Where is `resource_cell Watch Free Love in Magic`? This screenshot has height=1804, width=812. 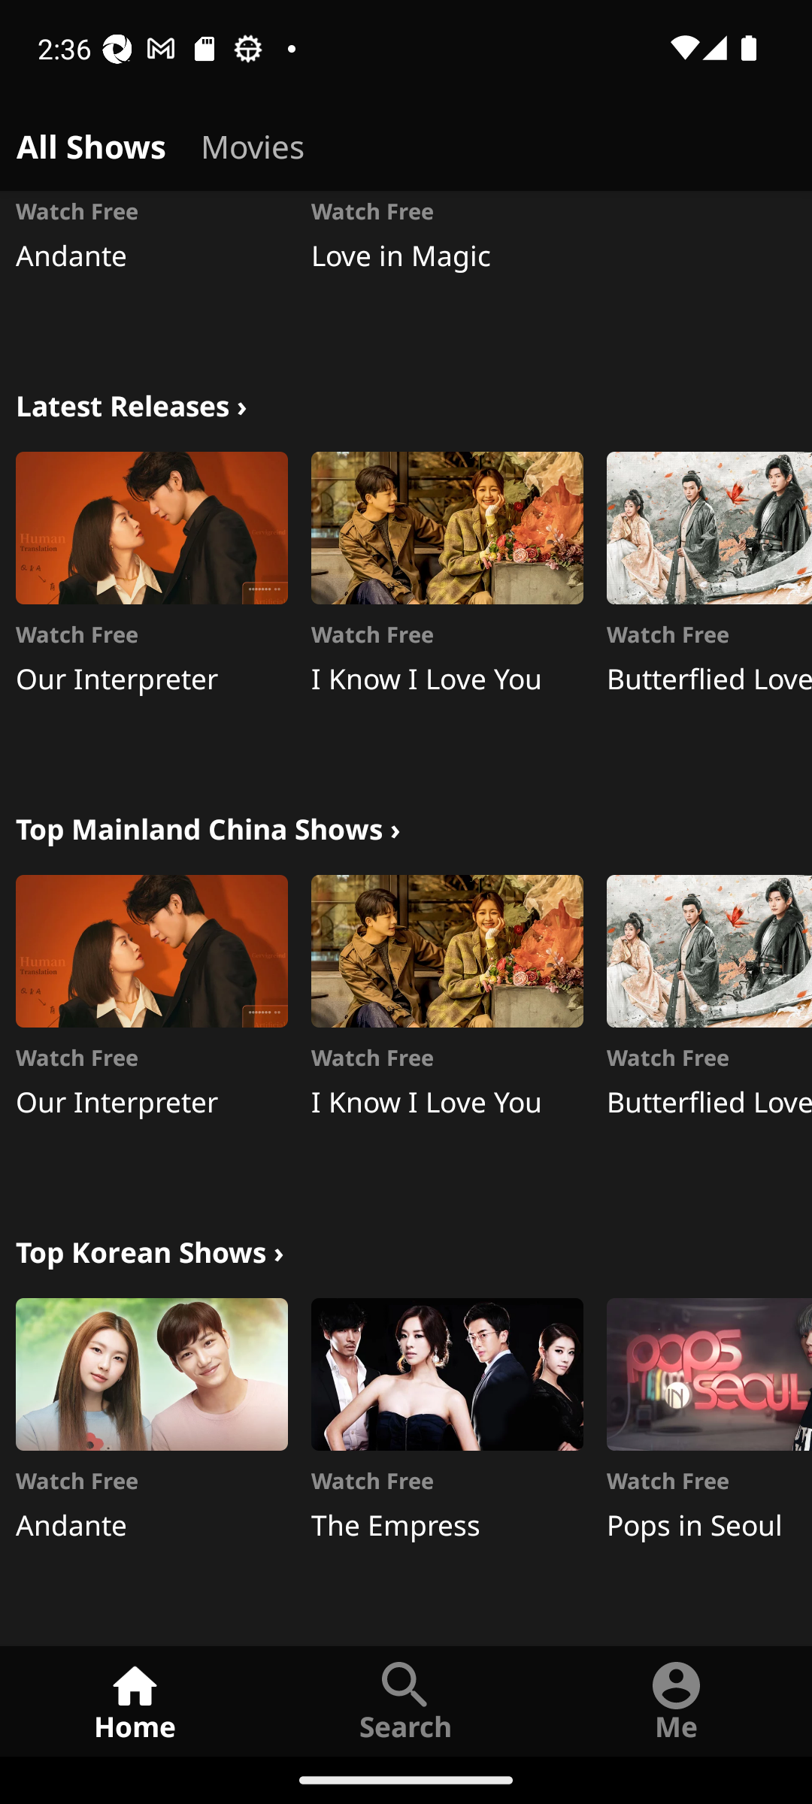 resource_cell Watch Free Love in Magic is located at coordinates (447, 268).